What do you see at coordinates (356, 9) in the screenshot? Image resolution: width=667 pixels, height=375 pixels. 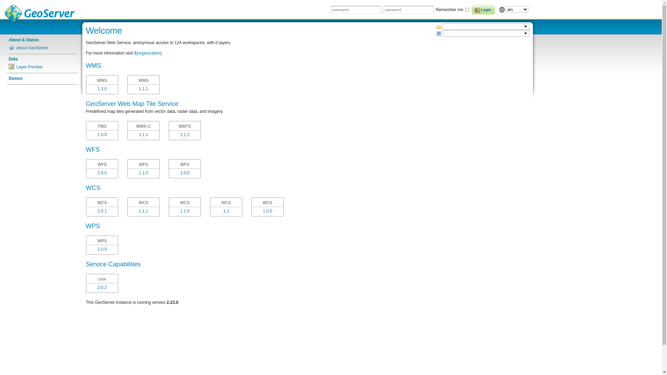 I see `username` at bounding box center [356, 9].